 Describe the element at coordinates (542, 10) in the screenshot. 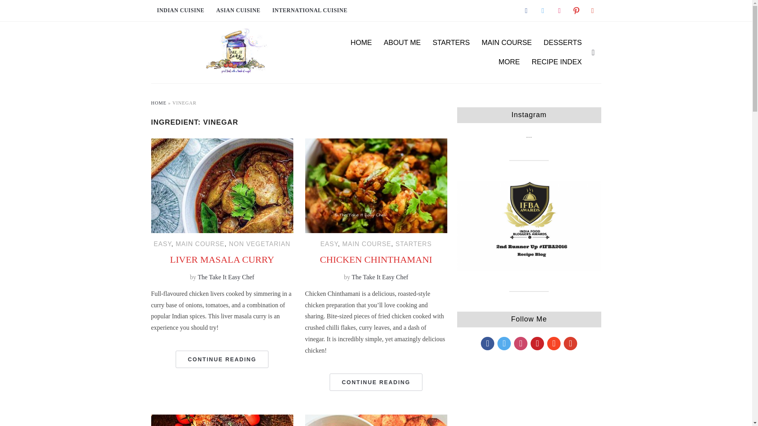

I see `Follow Me` at that location.